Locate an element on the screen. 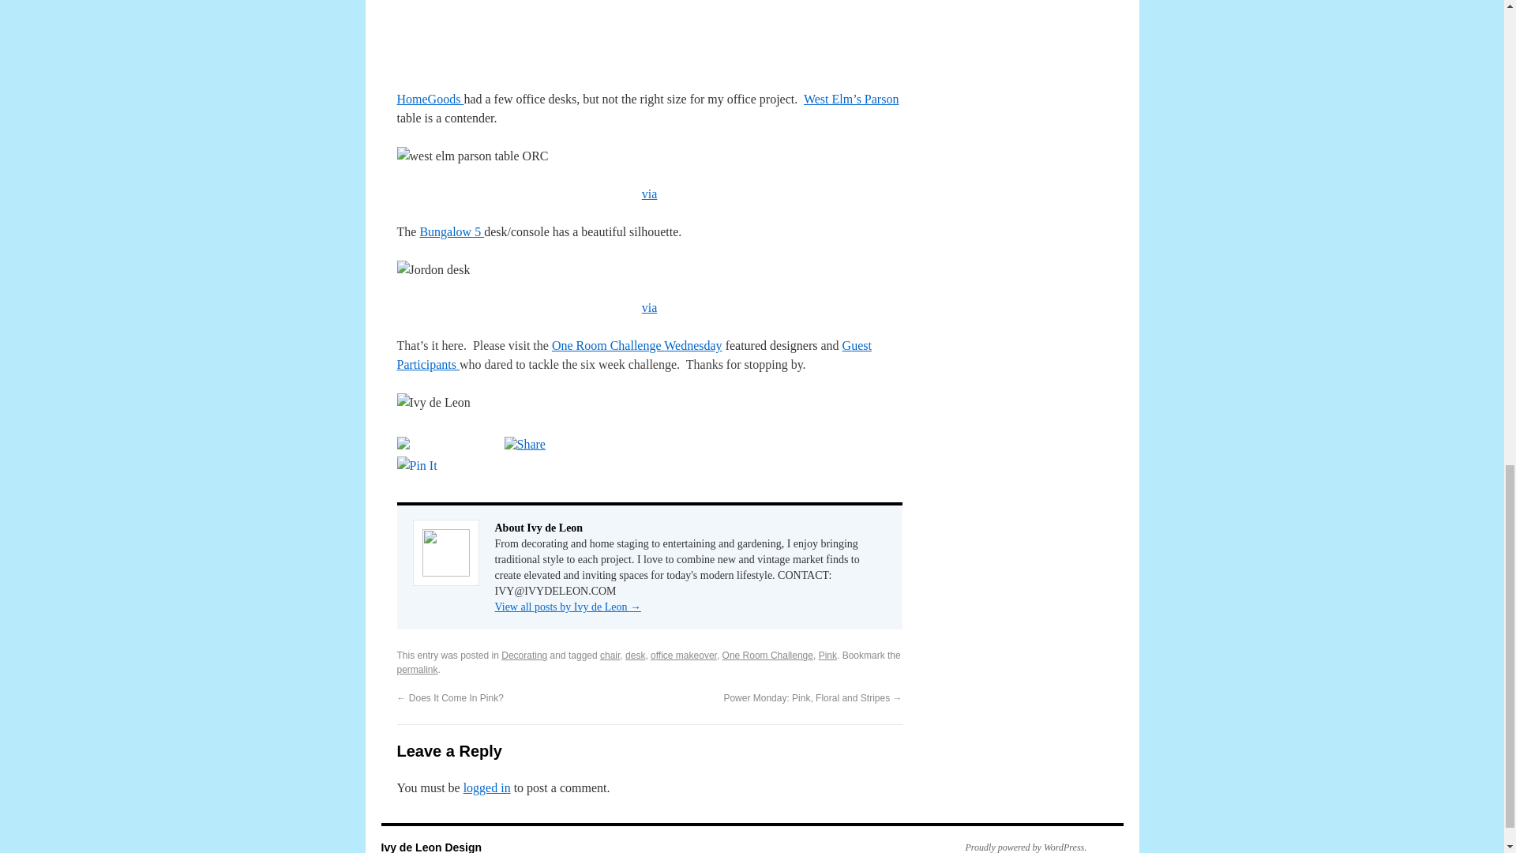  One Room Challenge  is located at coordinates (607, 345).